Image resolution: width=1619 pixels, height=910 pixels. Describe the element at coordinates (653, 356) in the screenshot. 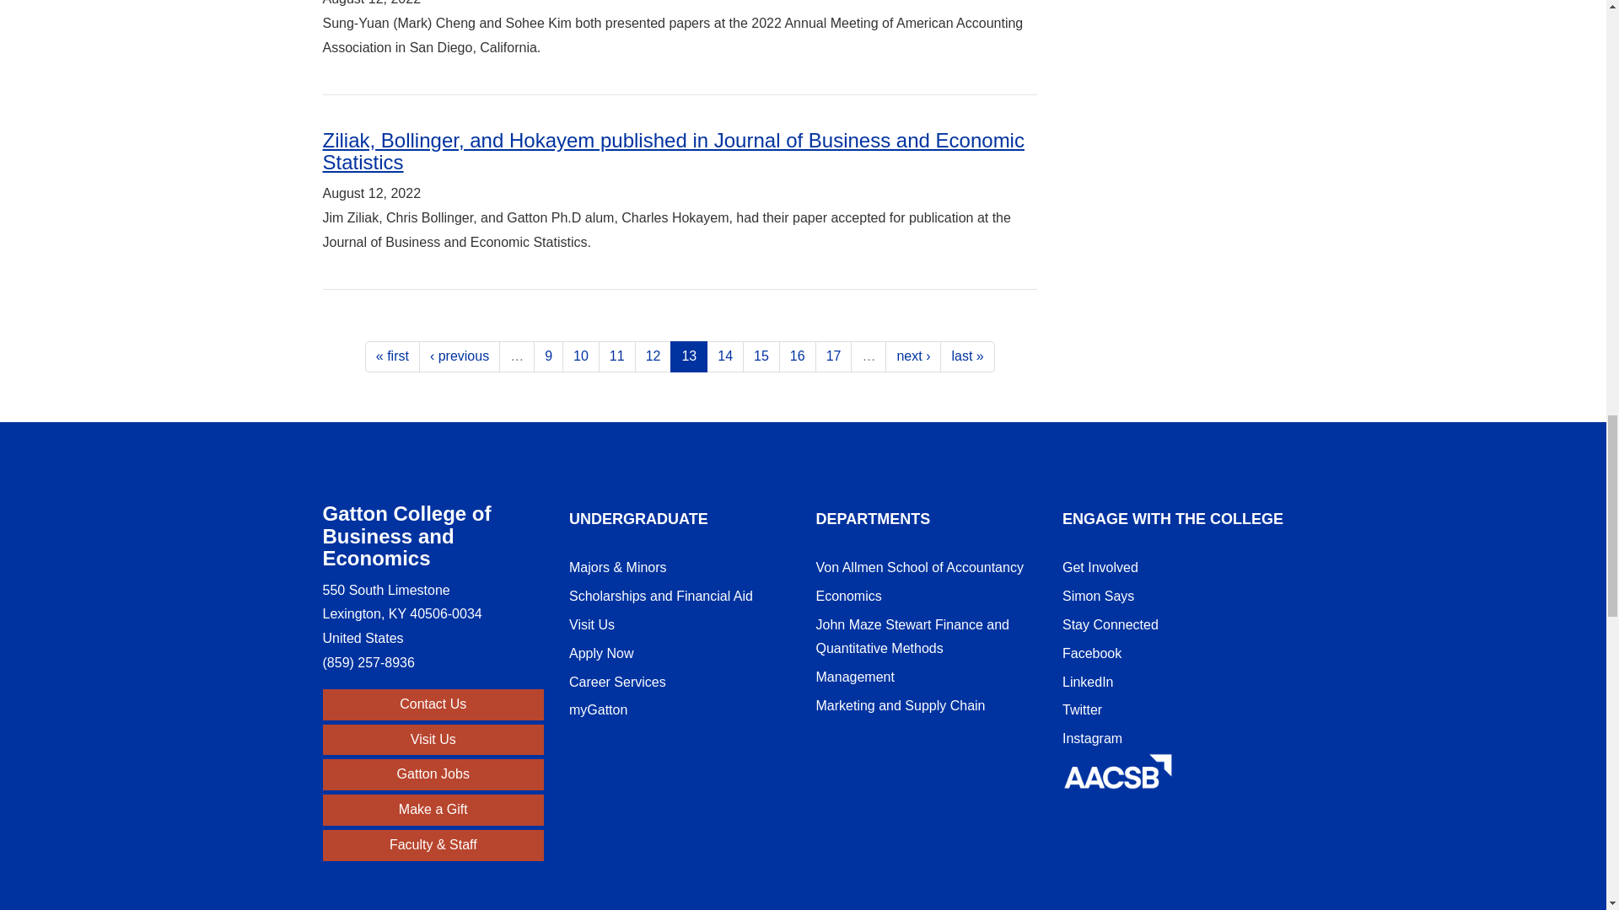

I see `12` at that location.